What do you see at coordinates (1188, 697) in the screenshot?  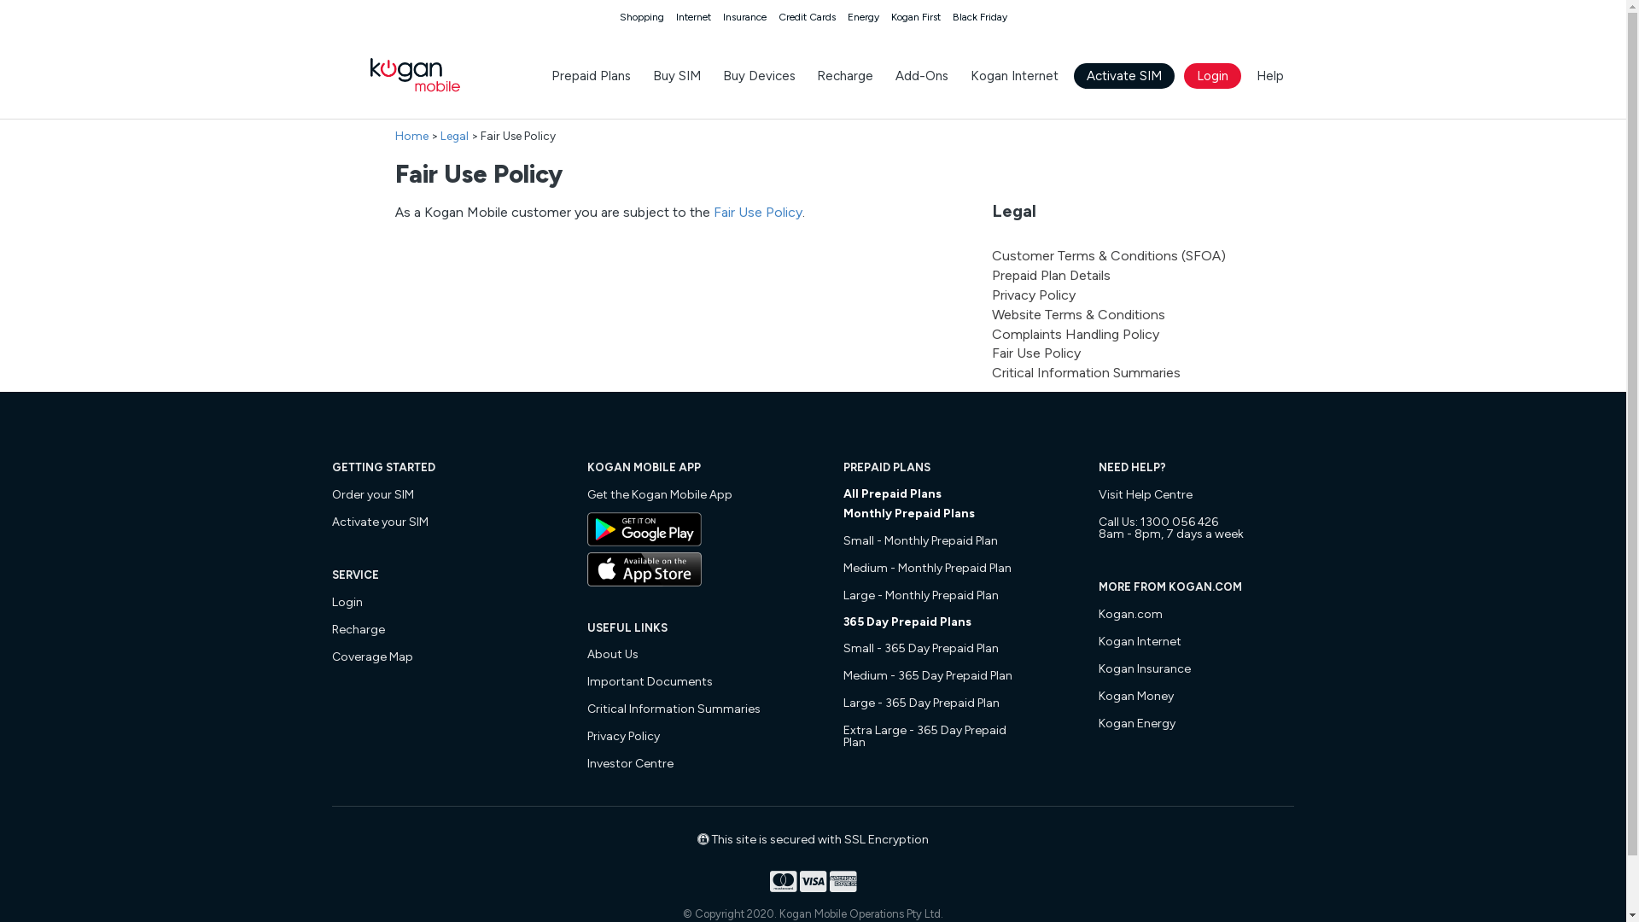 I see `Kogan Money` at bounding box center [1188, 697].